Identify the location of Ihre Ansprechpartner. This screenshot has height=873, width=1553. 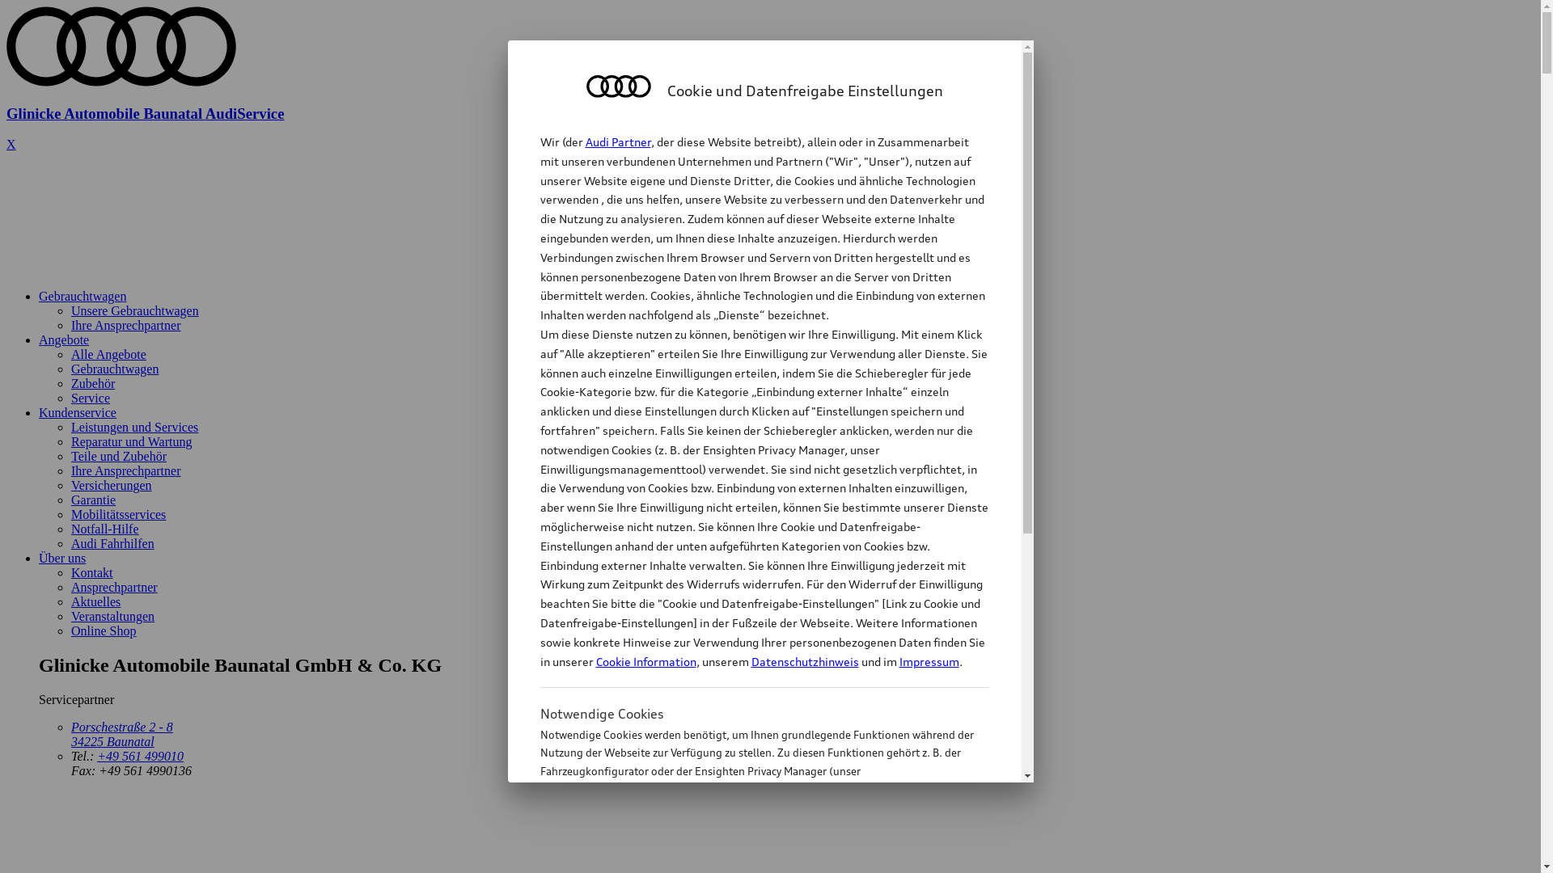
(126, 470).